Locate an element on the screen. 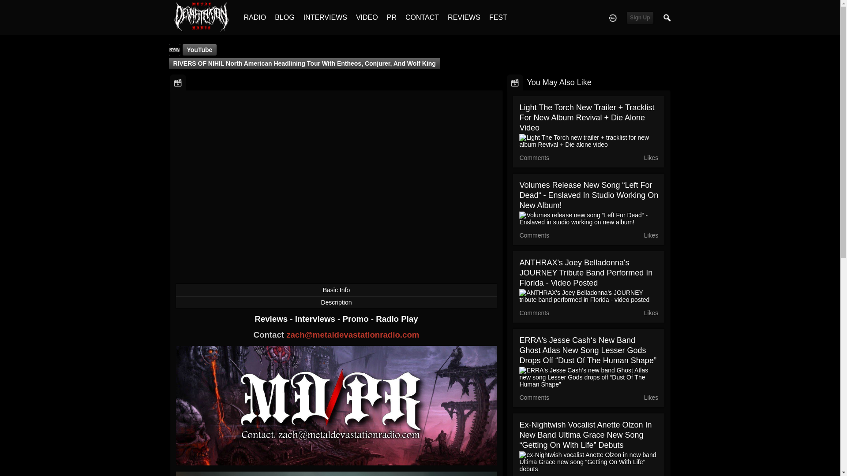 The image size is (847, 476). Interviews is located at coordinates (316, 319).